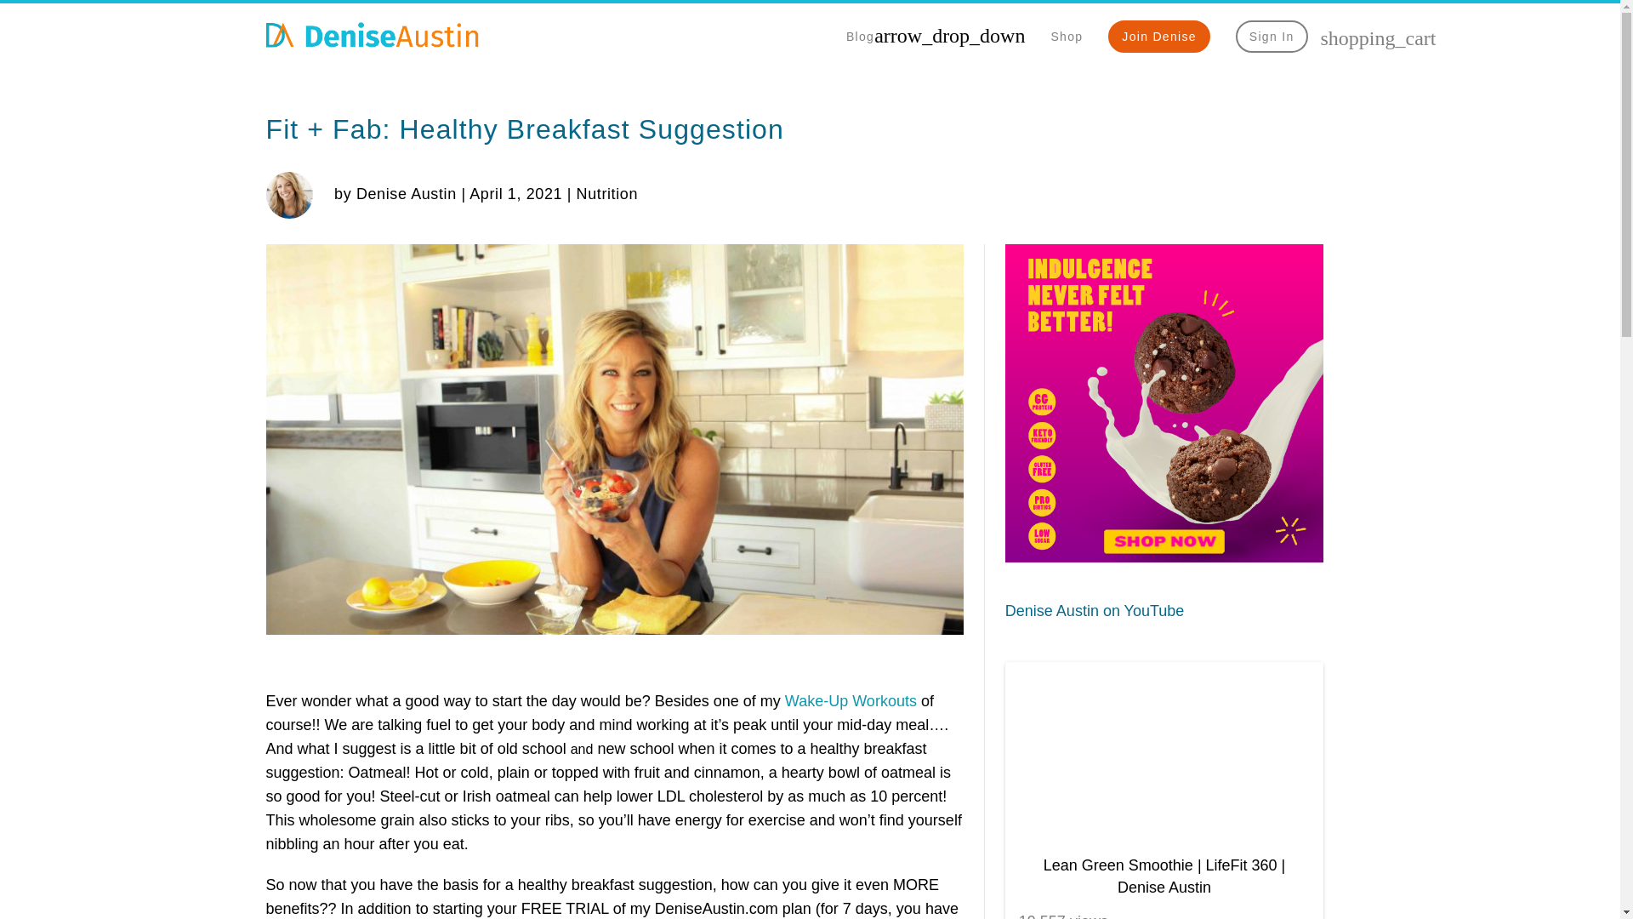 This screenshot has width=1633, height=919. What do you see at coordinates (1164, 557) in the screenshot?
I see `Shop` at bounding box center [1164, 557].